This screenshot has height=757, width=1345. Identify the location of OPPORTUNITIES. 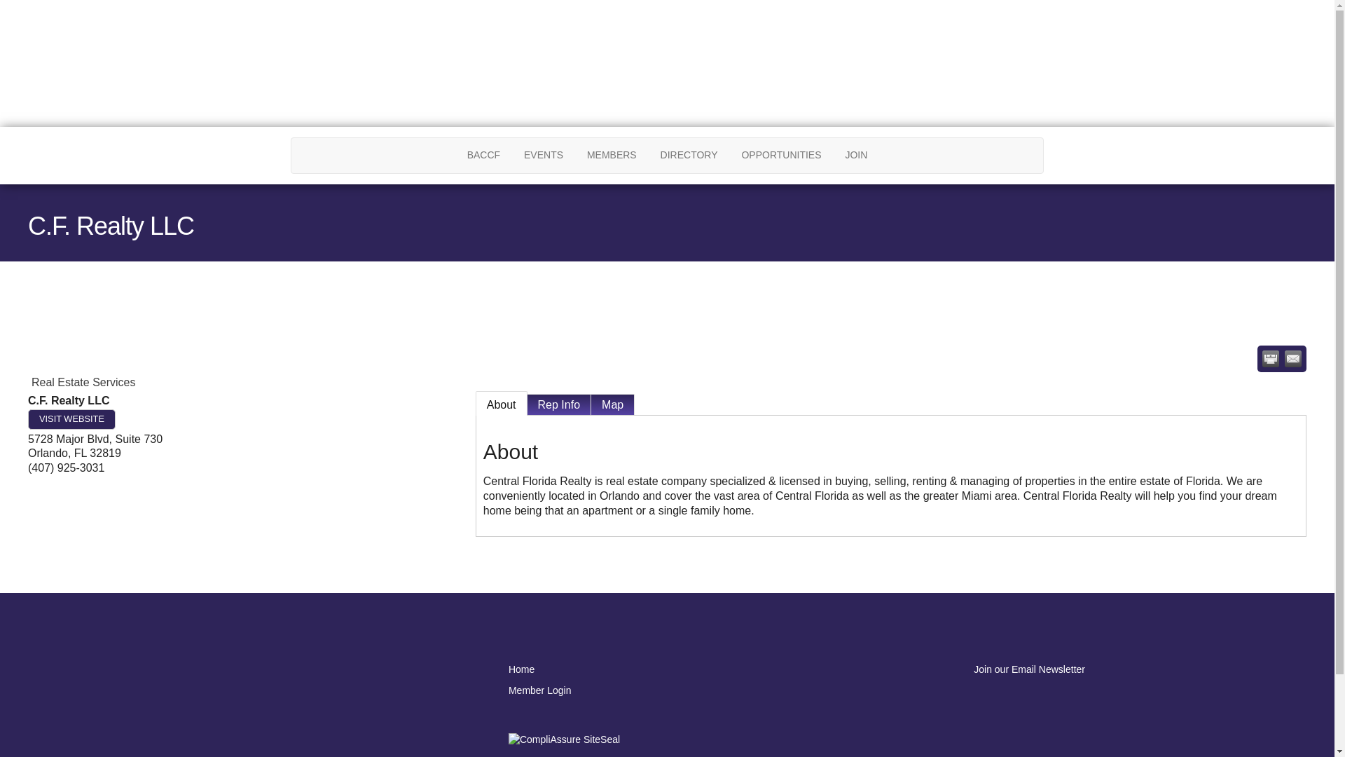
(780, 156).